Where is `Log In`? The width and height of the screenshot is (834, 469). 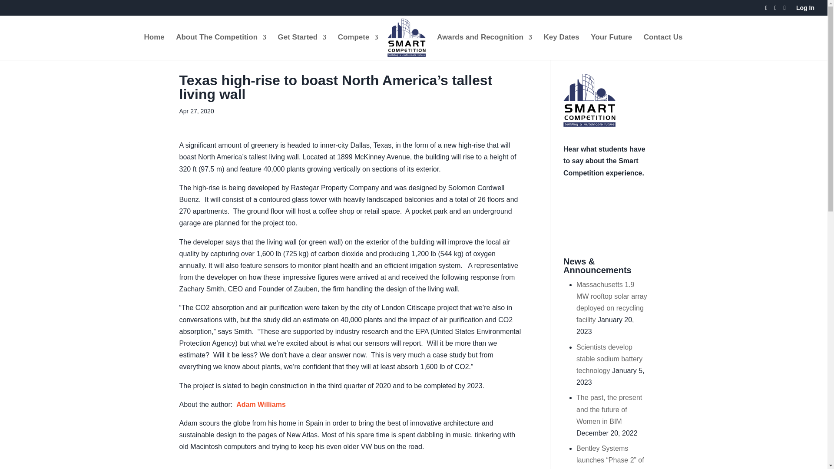
Log In is located at coordinates (805, 10).